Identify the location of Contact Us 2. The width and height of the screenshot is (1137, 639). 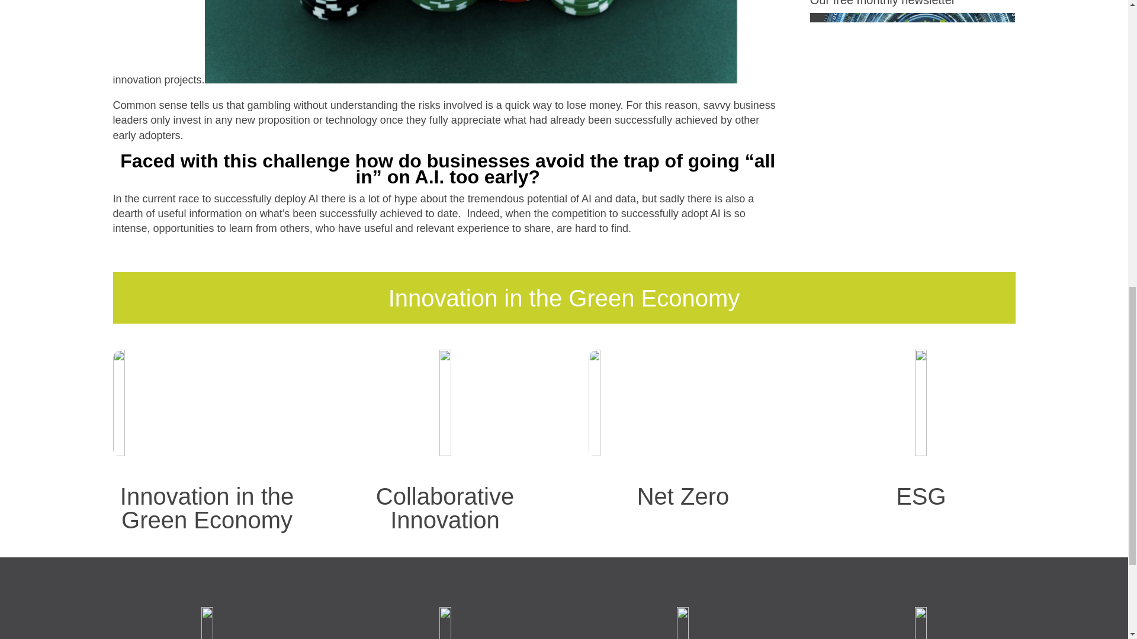
(207, 623).